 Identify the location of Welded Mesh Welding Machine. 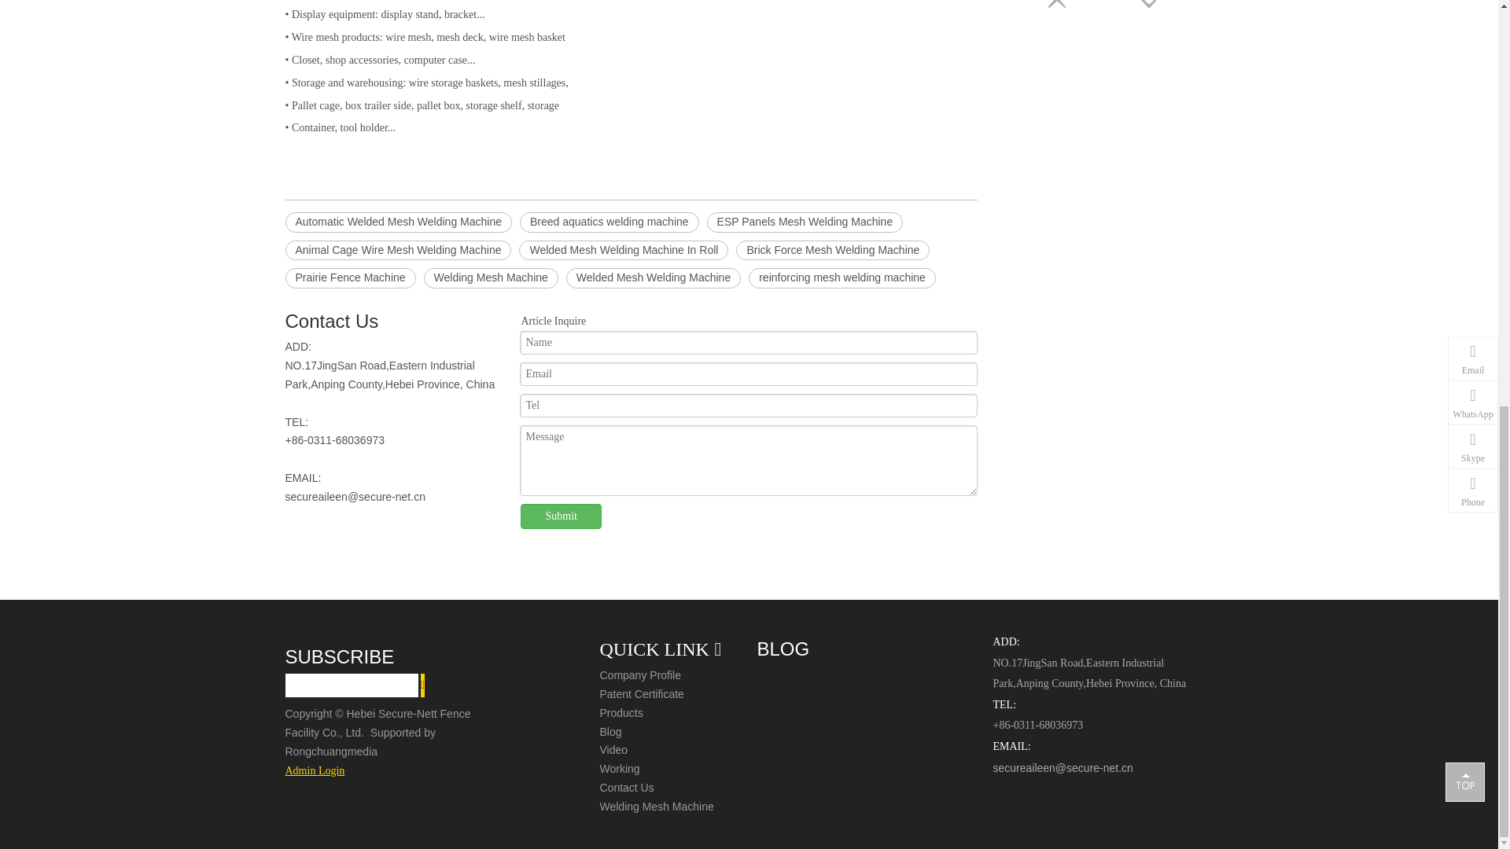
(654, 278).